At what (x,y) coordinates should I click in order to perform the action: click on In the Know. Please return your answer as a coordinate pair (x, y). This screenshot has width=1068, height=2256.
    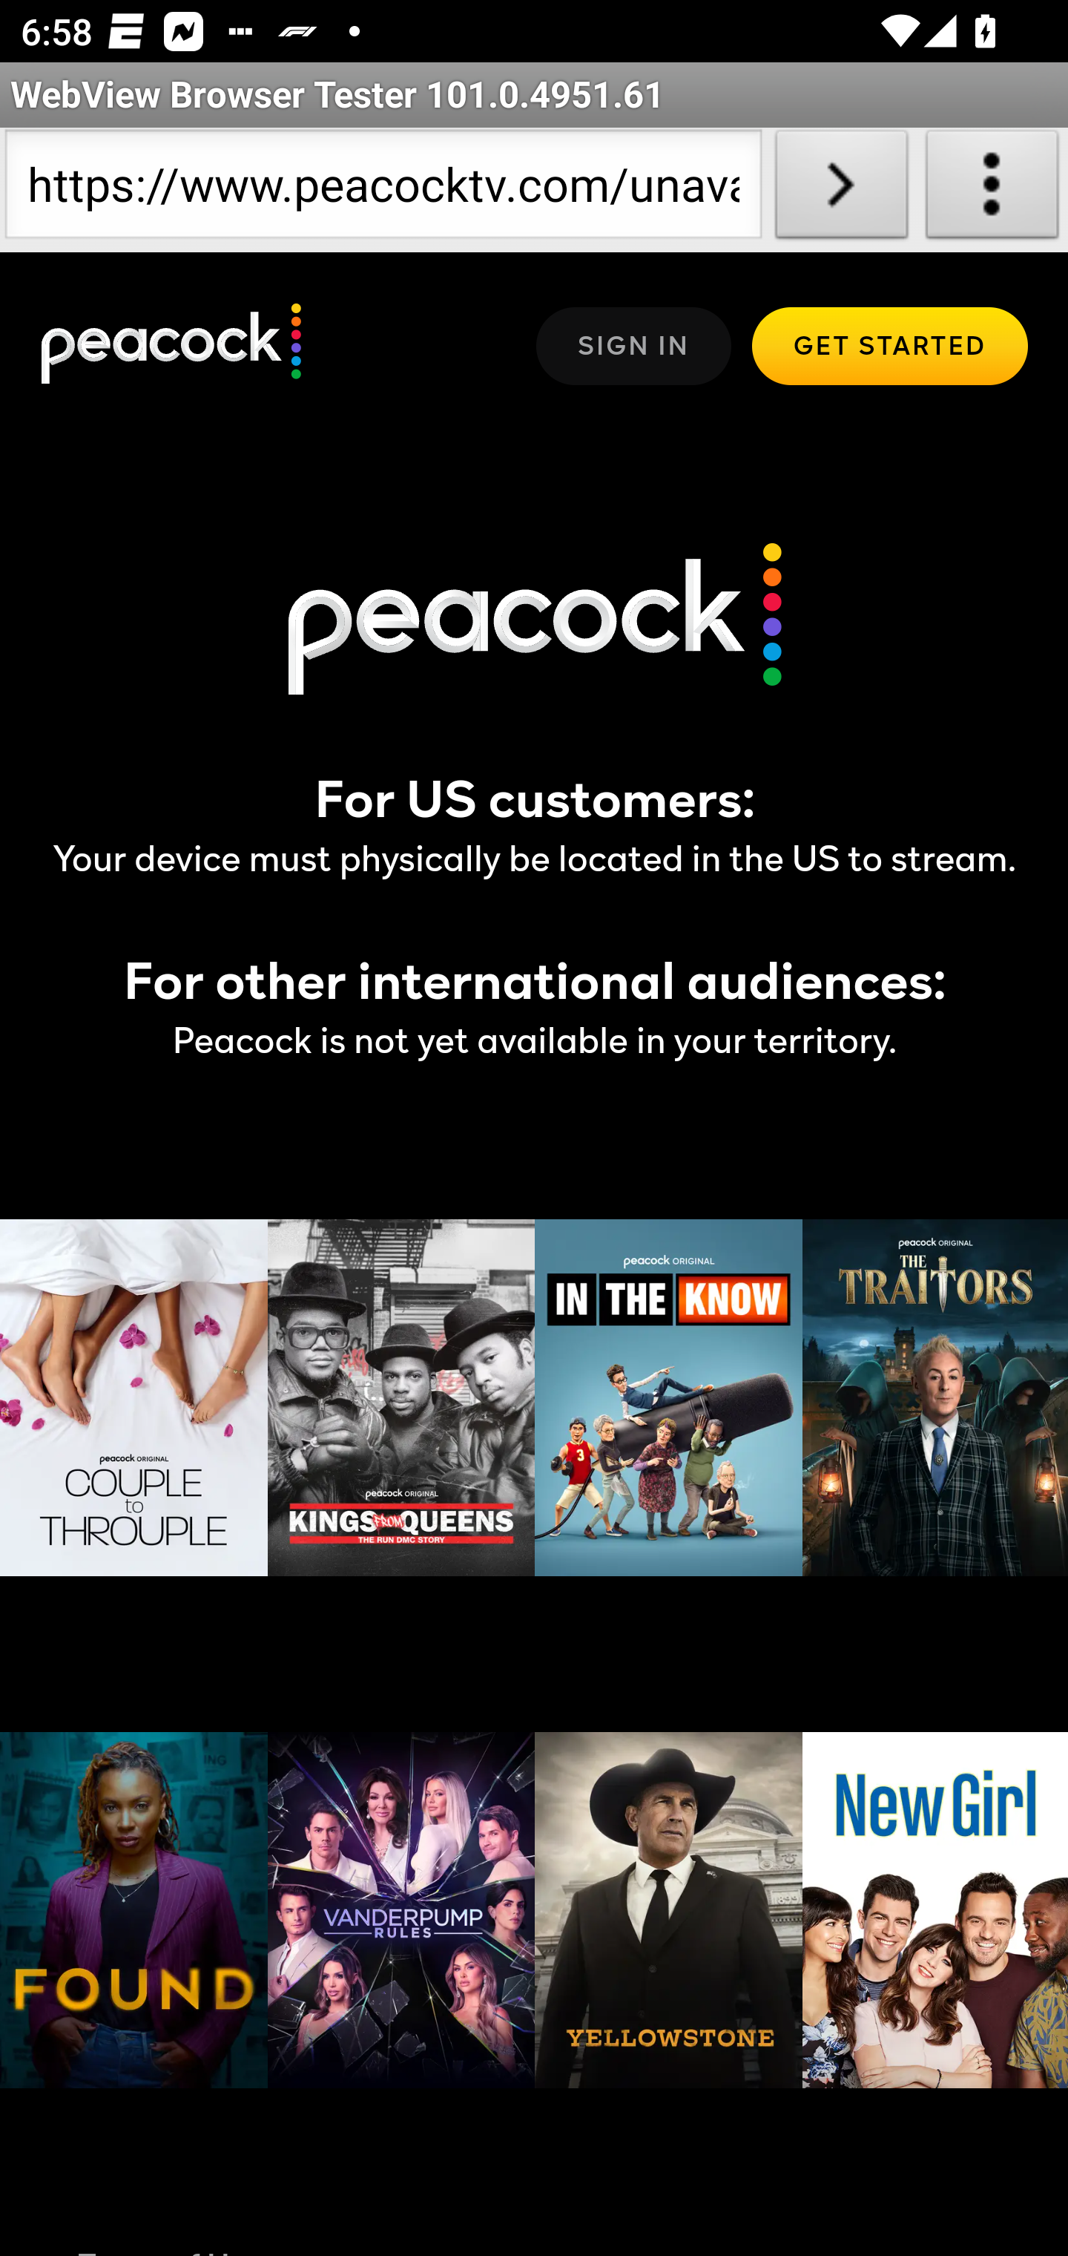
    Looking at the image, I should click on (669, 1397).